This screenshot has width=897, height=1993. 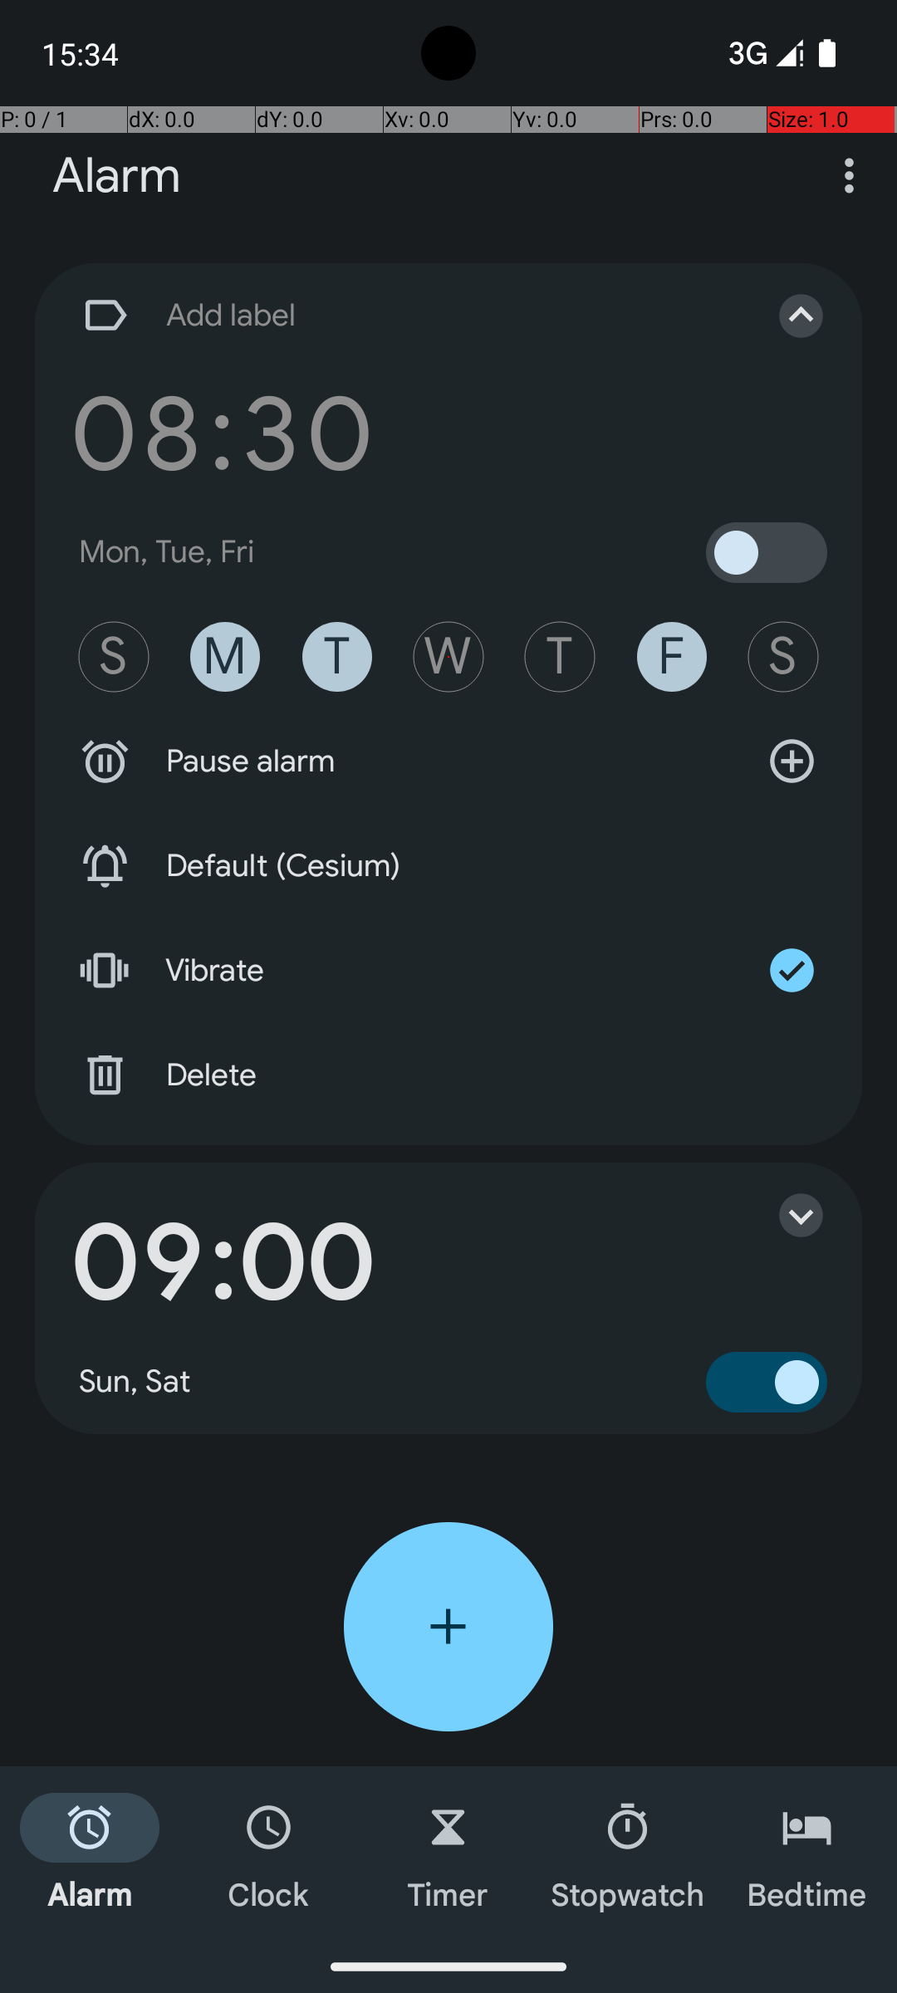 I want to click on 08:30, so click(x=222, y=433).